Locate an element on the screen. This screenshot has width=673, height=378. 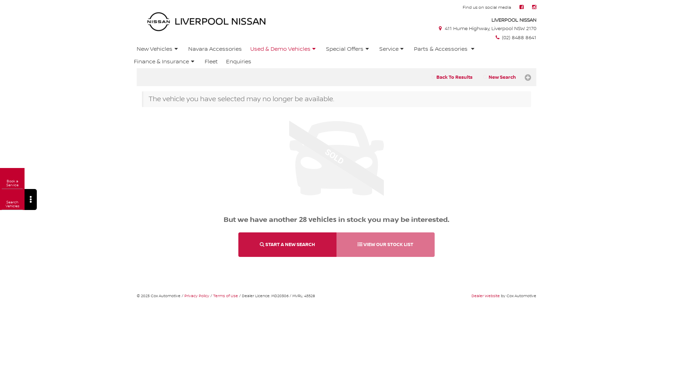
Book a Service is located at coordinates (12, 179).